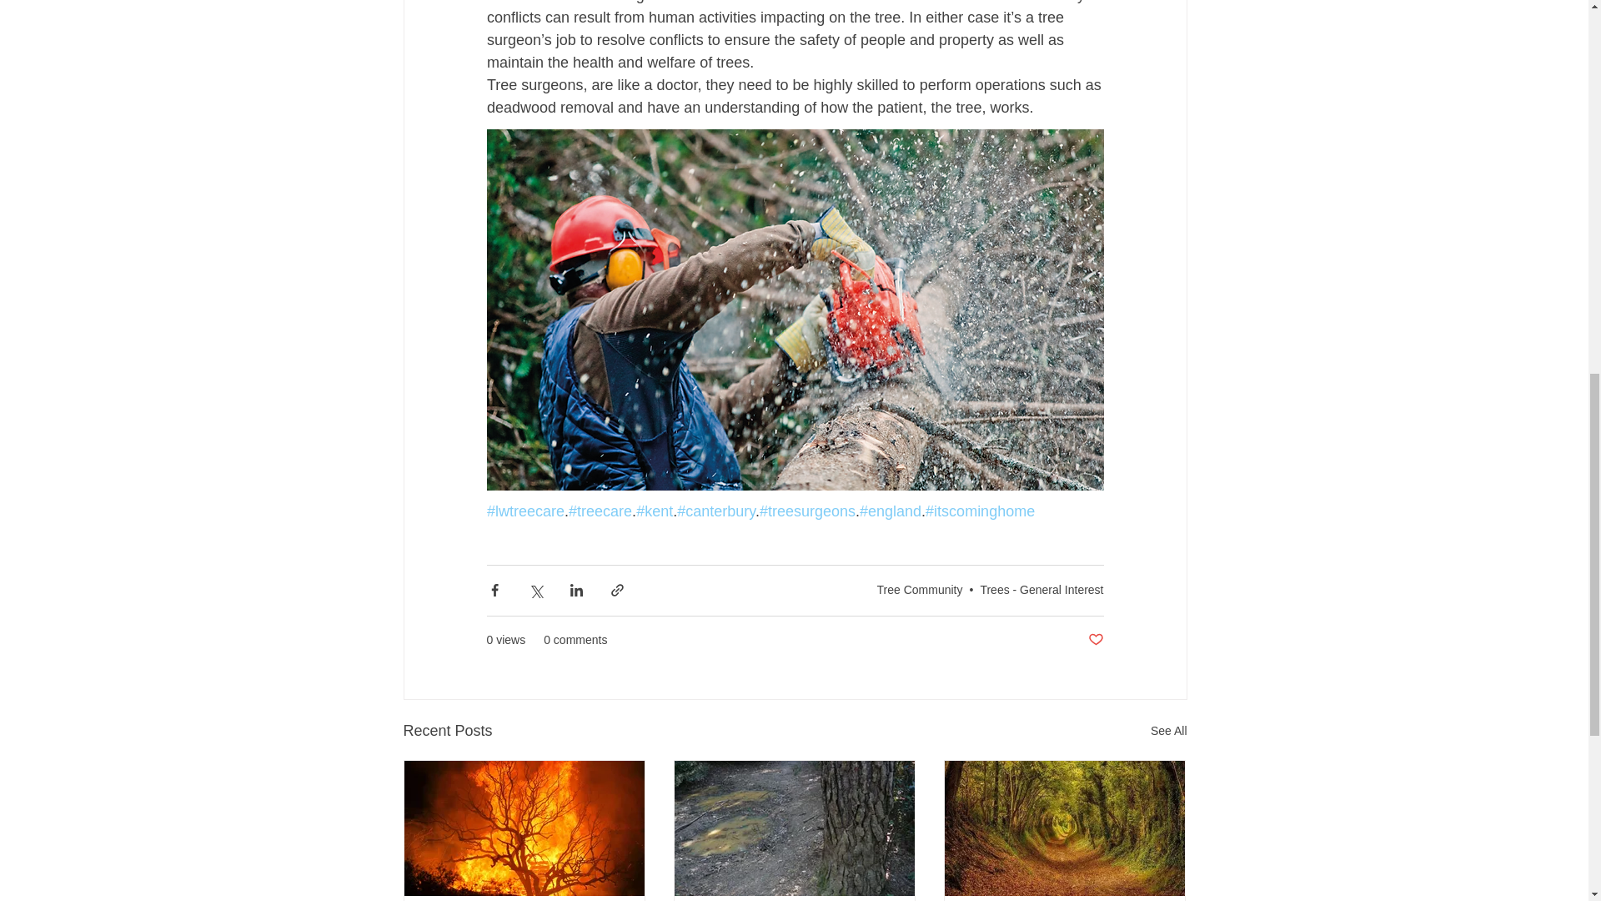  Describe the element at coordinates (1169, 731) in the screenshot. I see `See All` at that location.